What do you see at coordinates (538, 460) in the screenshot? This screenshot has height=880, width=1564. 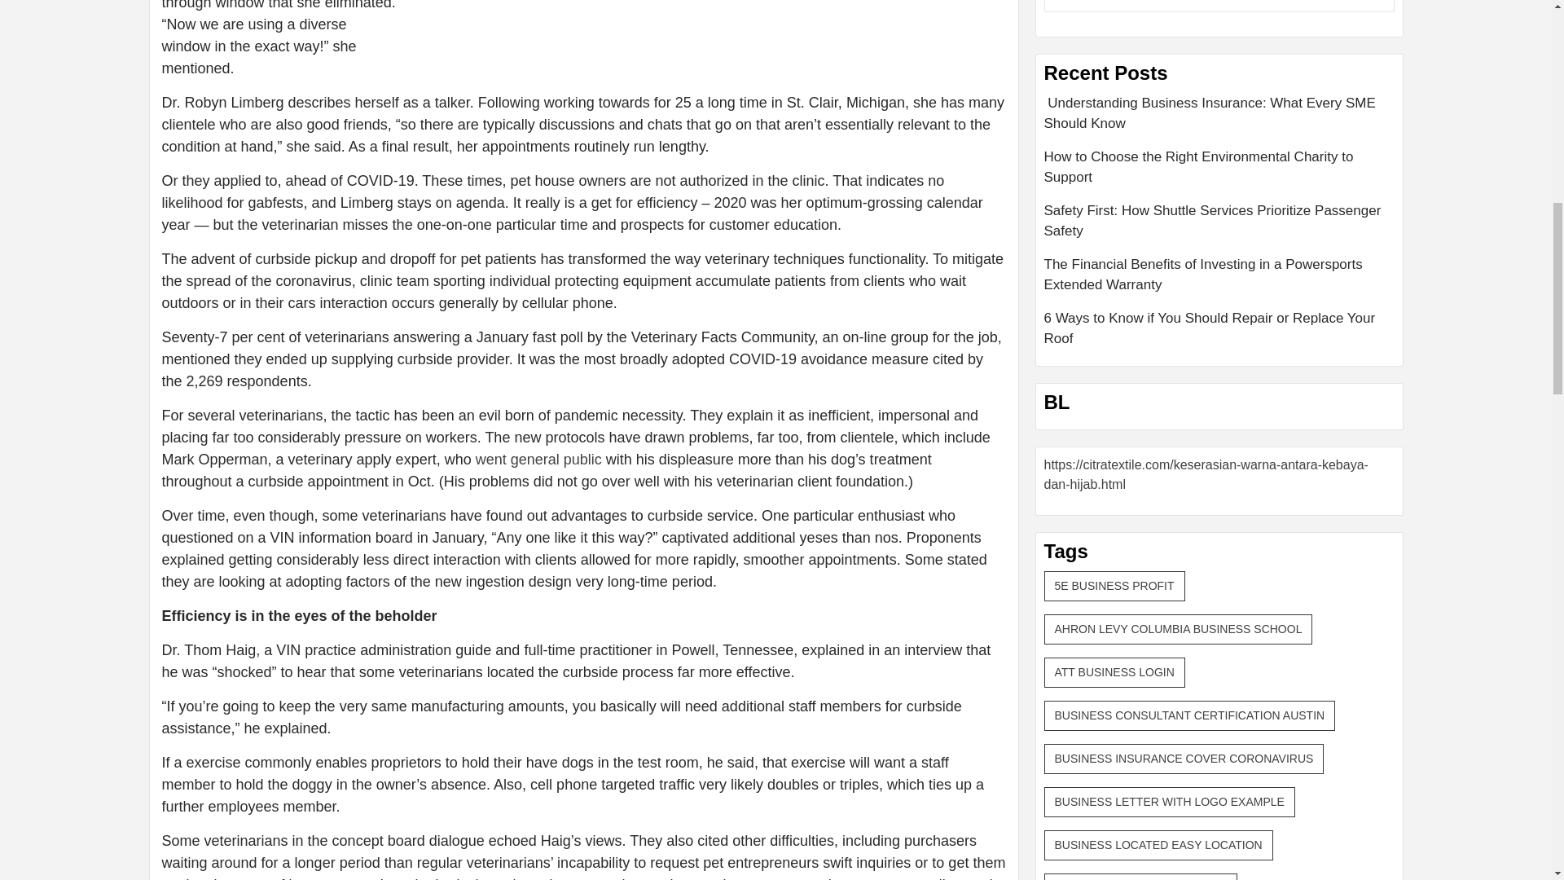 I see `went general public` at bounding box center [538, 460].